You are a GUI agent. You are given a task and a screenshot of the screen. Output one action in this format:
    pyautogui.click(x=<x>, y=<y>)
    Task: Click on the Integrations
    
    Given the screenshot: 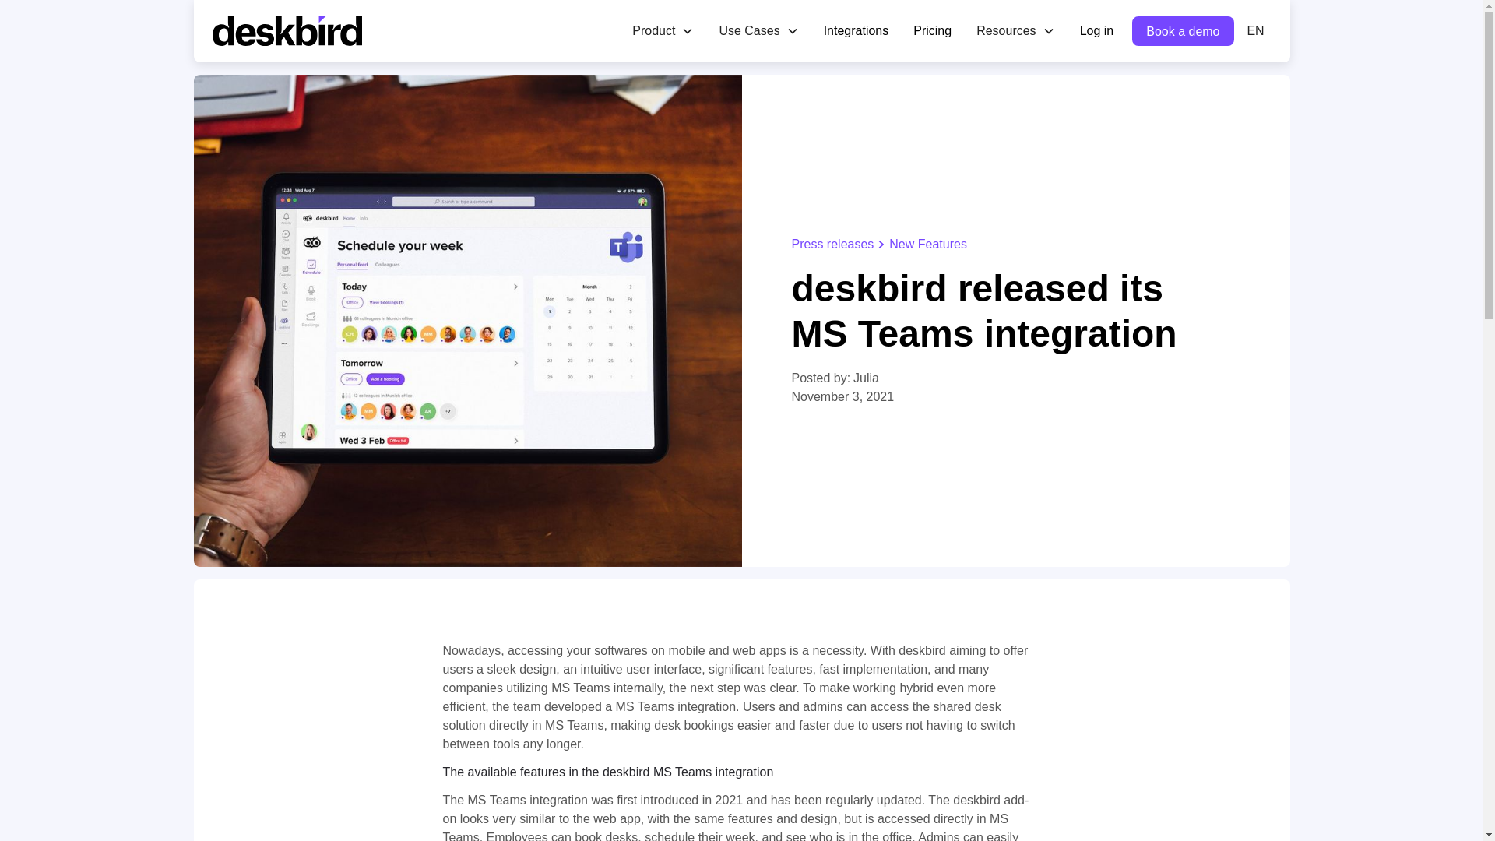 What is the action you would take?
    pyautogui.click(x=857, y=31)
    